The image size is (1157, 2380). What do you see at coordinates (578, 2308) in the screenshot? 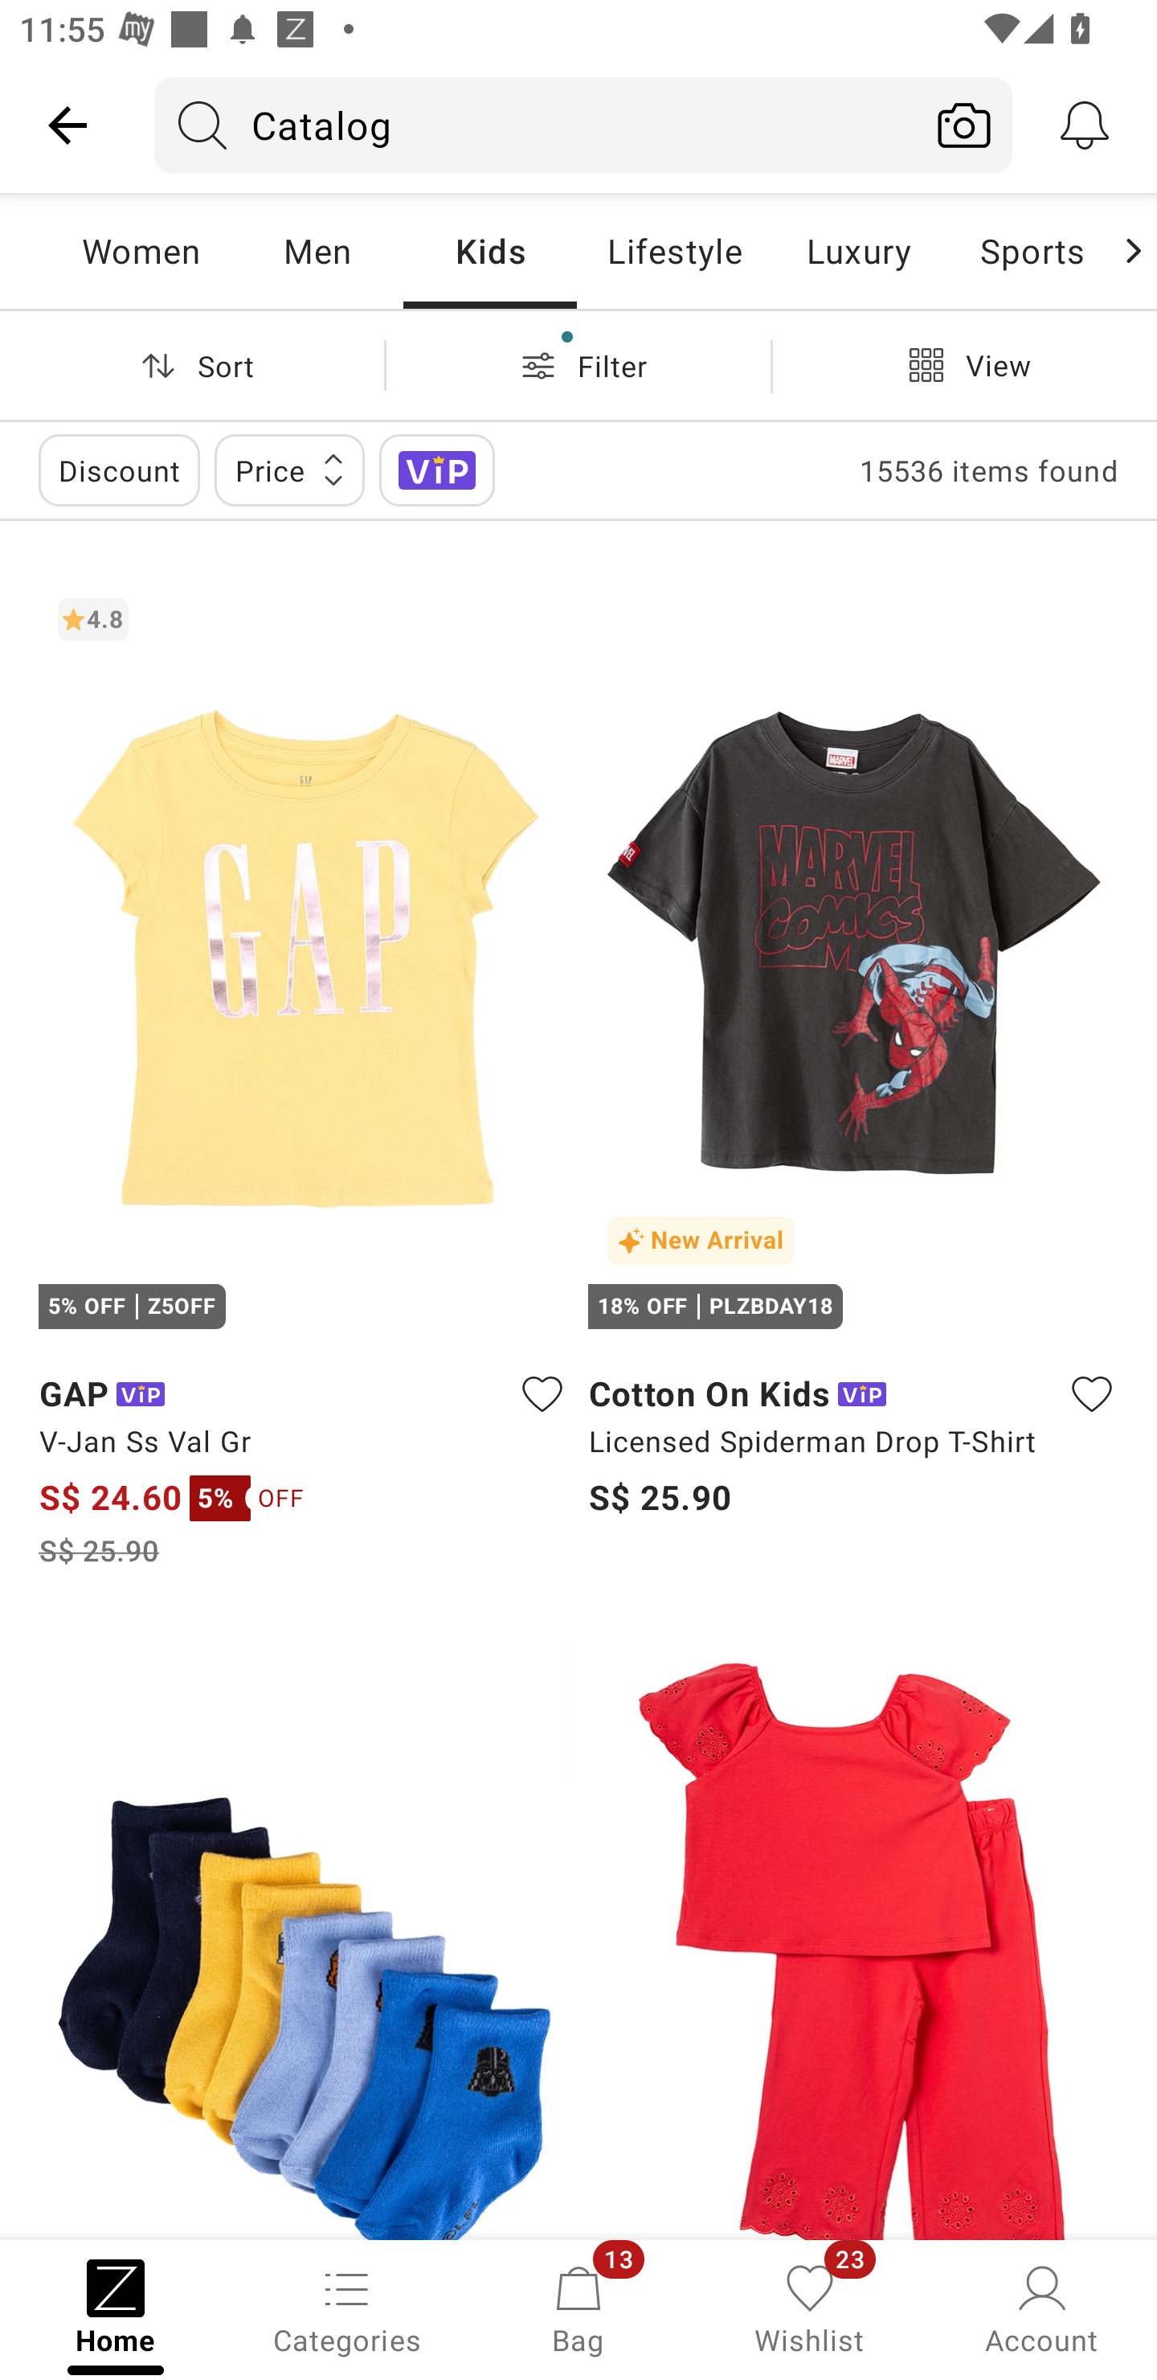
I see `Bag, 13 new notifications Bag` at bounding box center [578, 2308].